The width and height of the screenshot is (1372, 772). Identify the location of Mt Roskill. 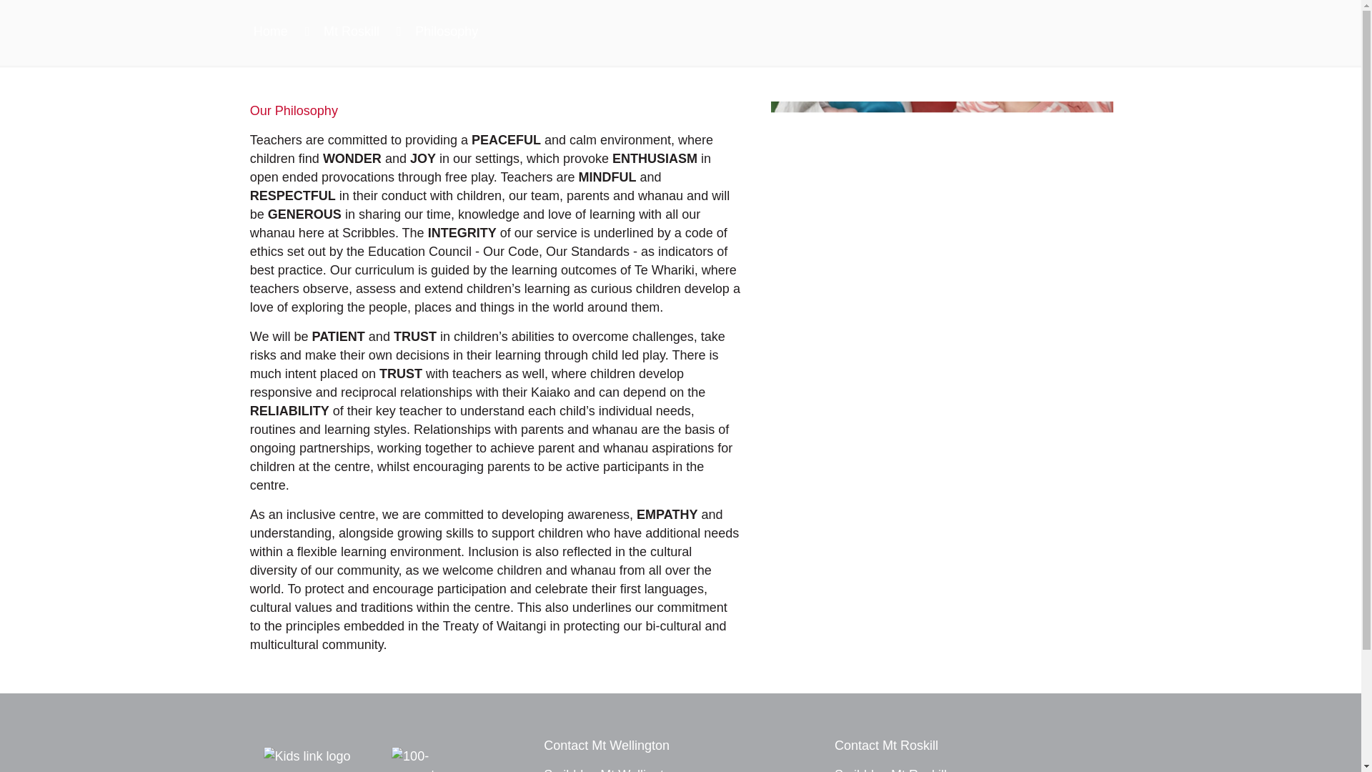
(352, 31).